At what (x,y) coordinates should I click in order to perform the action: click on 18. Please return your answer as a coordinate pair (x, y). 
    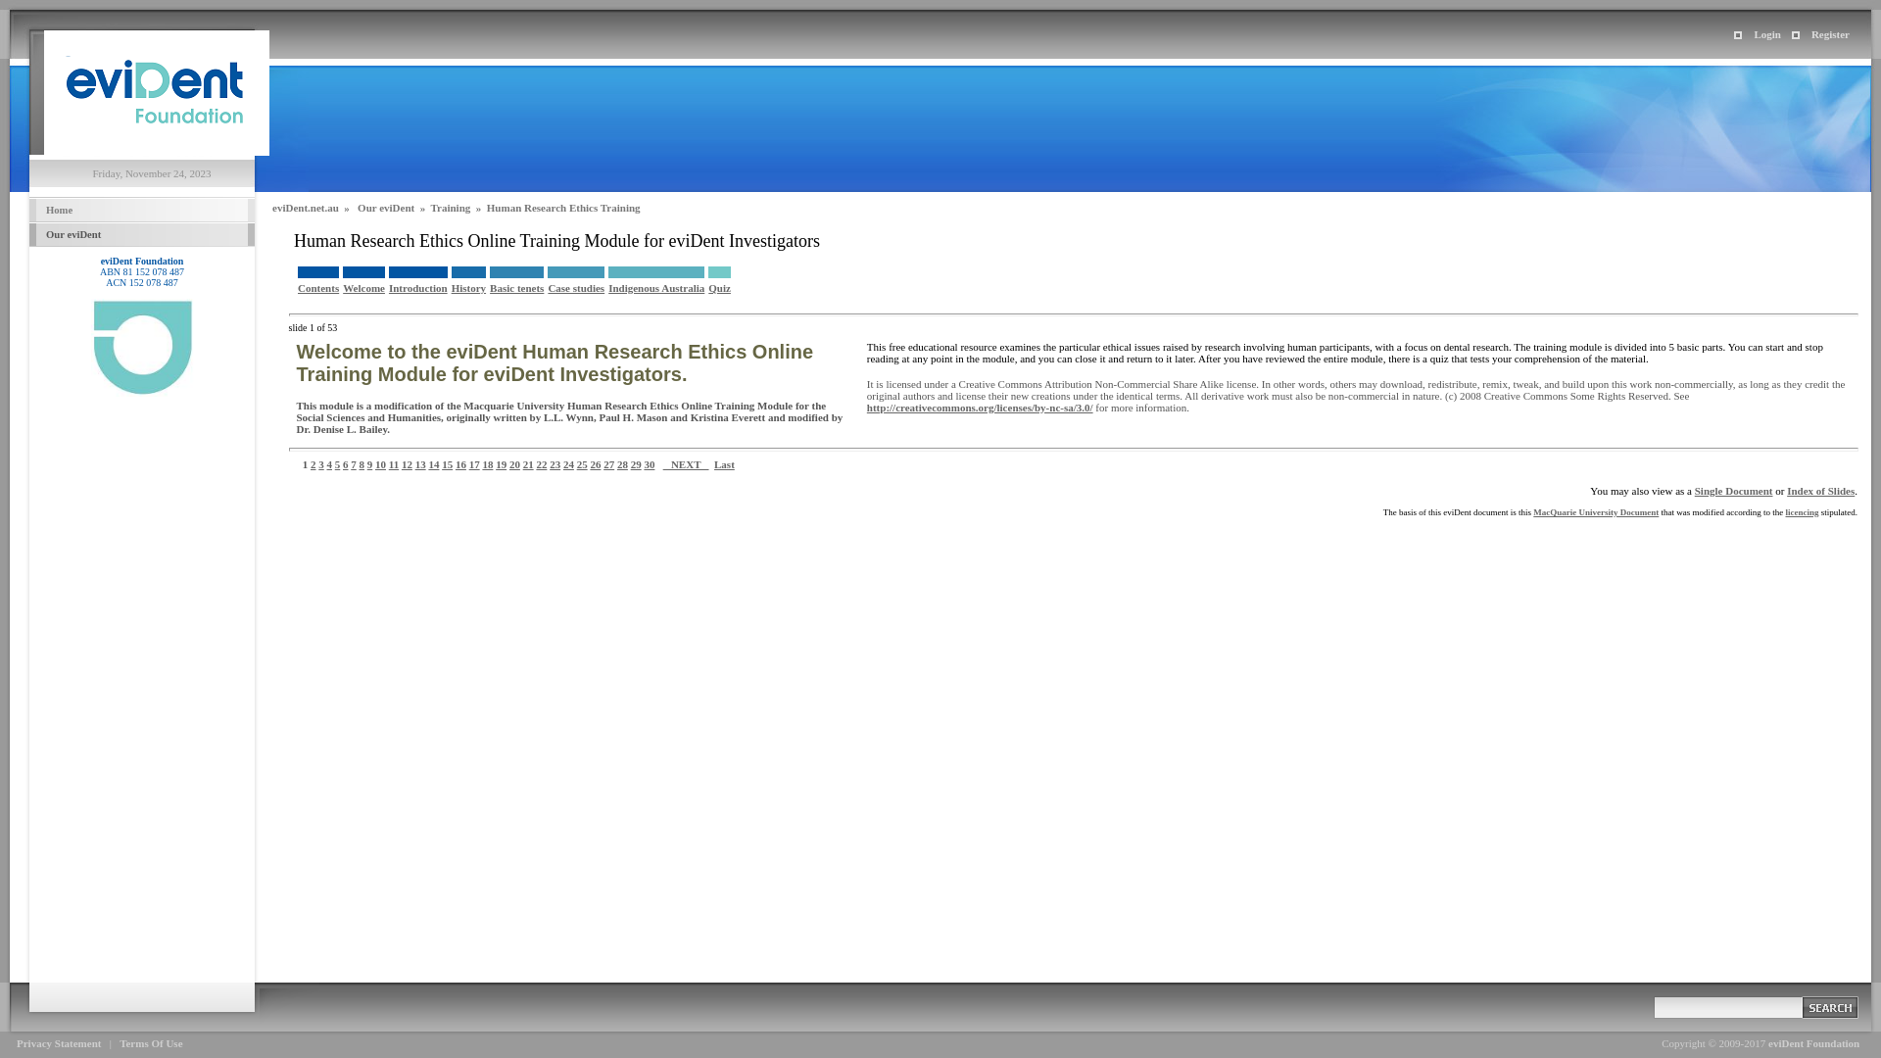
    Looking at the image, I should click on (487, 464).